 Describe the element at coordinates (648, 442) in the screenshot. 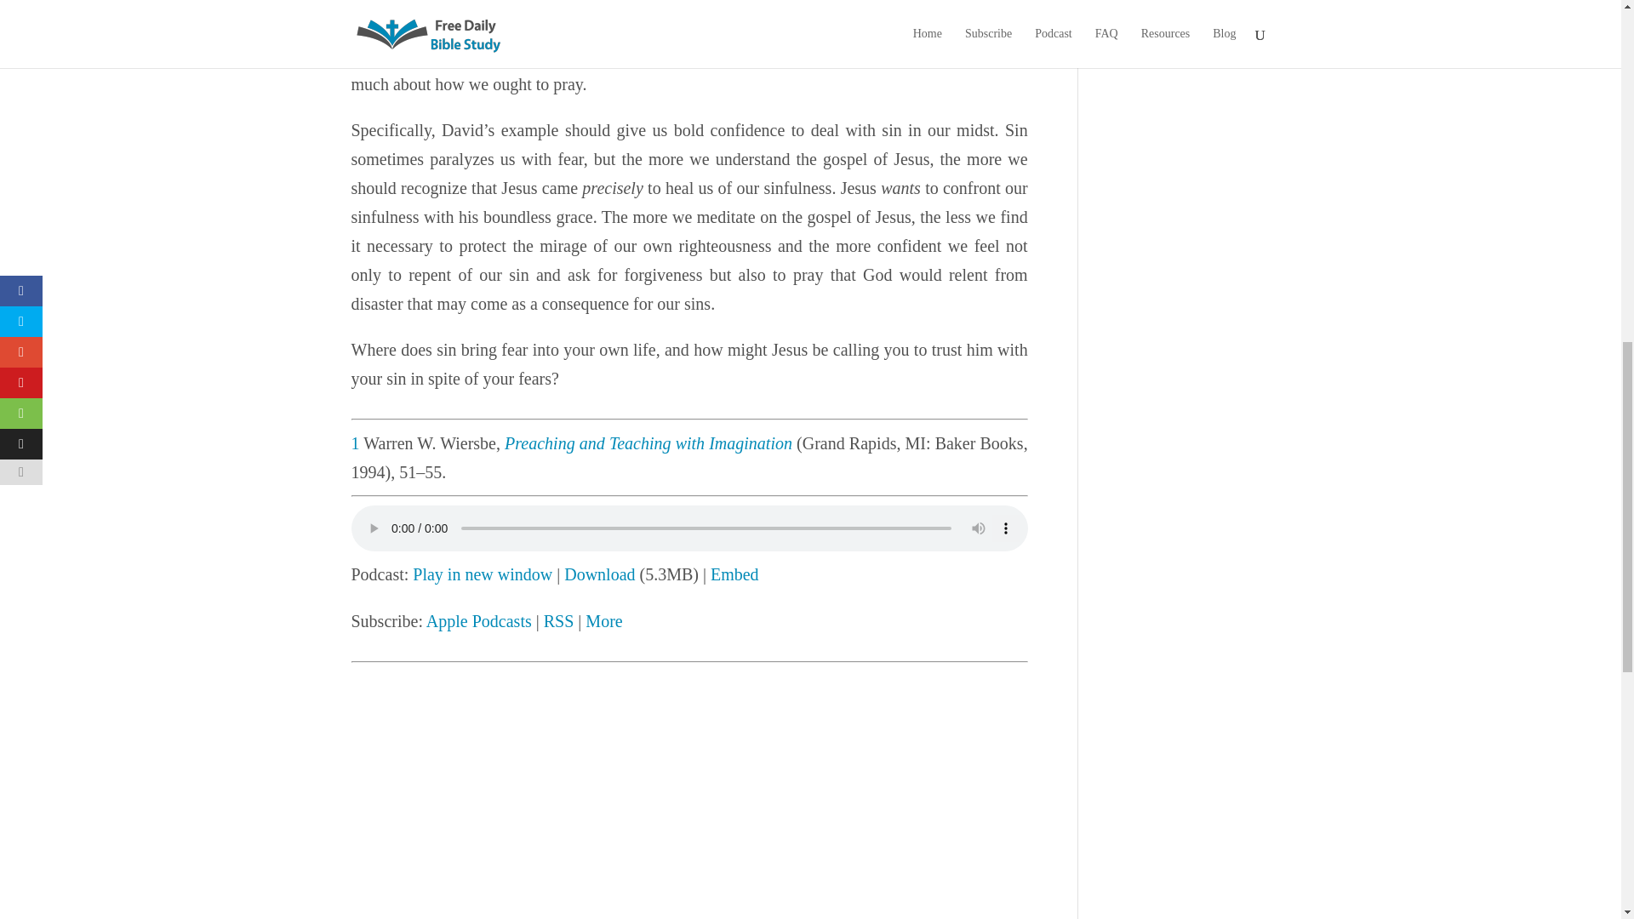

I see `Preaching and Teaching with Imagination` at that location.